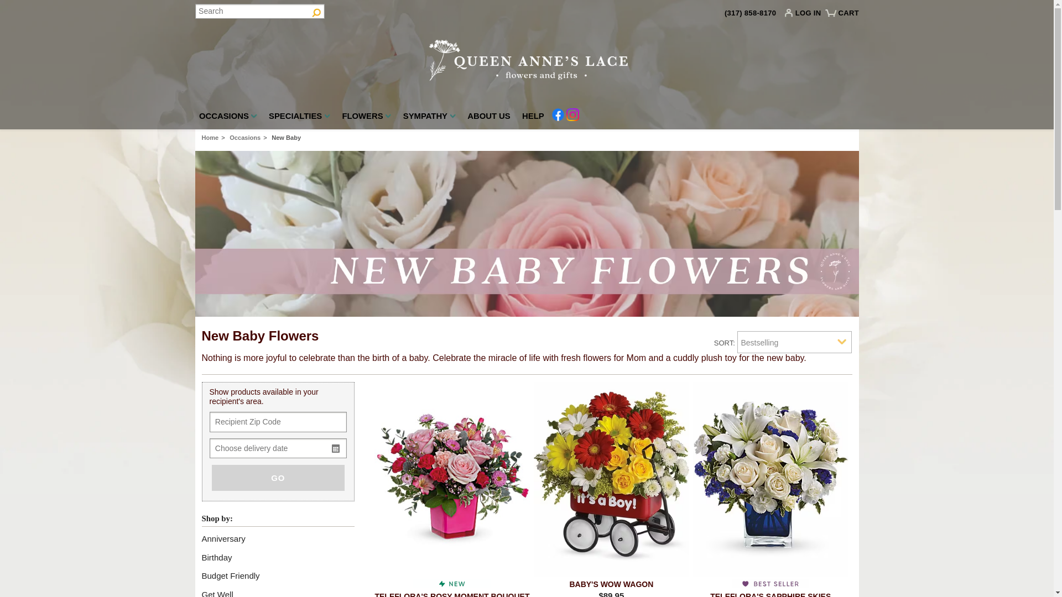 This screenshot has height=597, width=1062. What do you see at coordinates (316, 11) in the screenshot?
I see `Go` at bounding box center [316, 11].